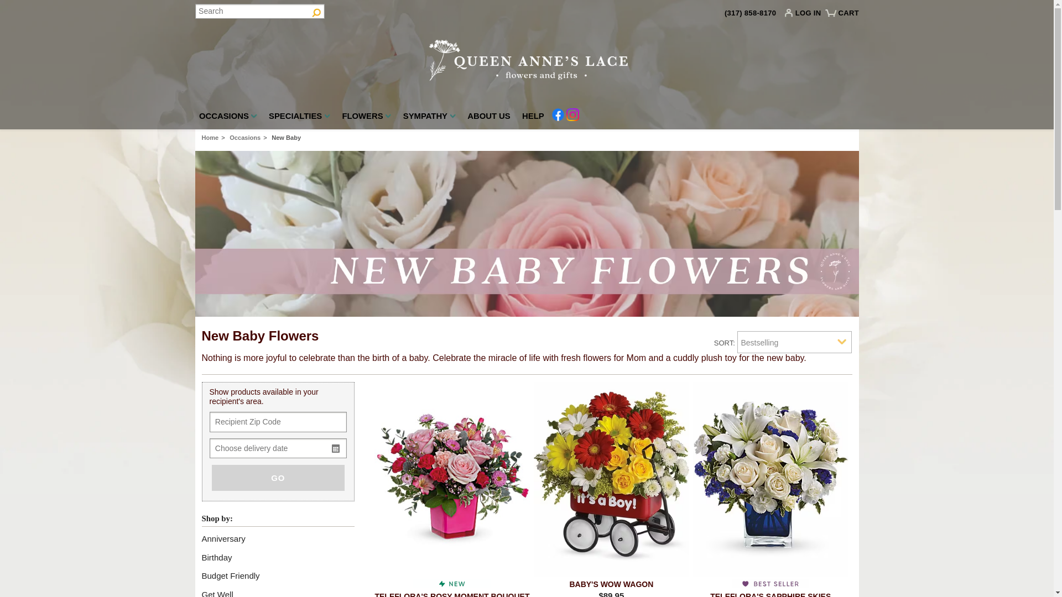 This screenshot has height=597, width=1062. What do you see at coordinates (316, 11) in the screenshot?
I see `Go` at bounding box center [316, 11].